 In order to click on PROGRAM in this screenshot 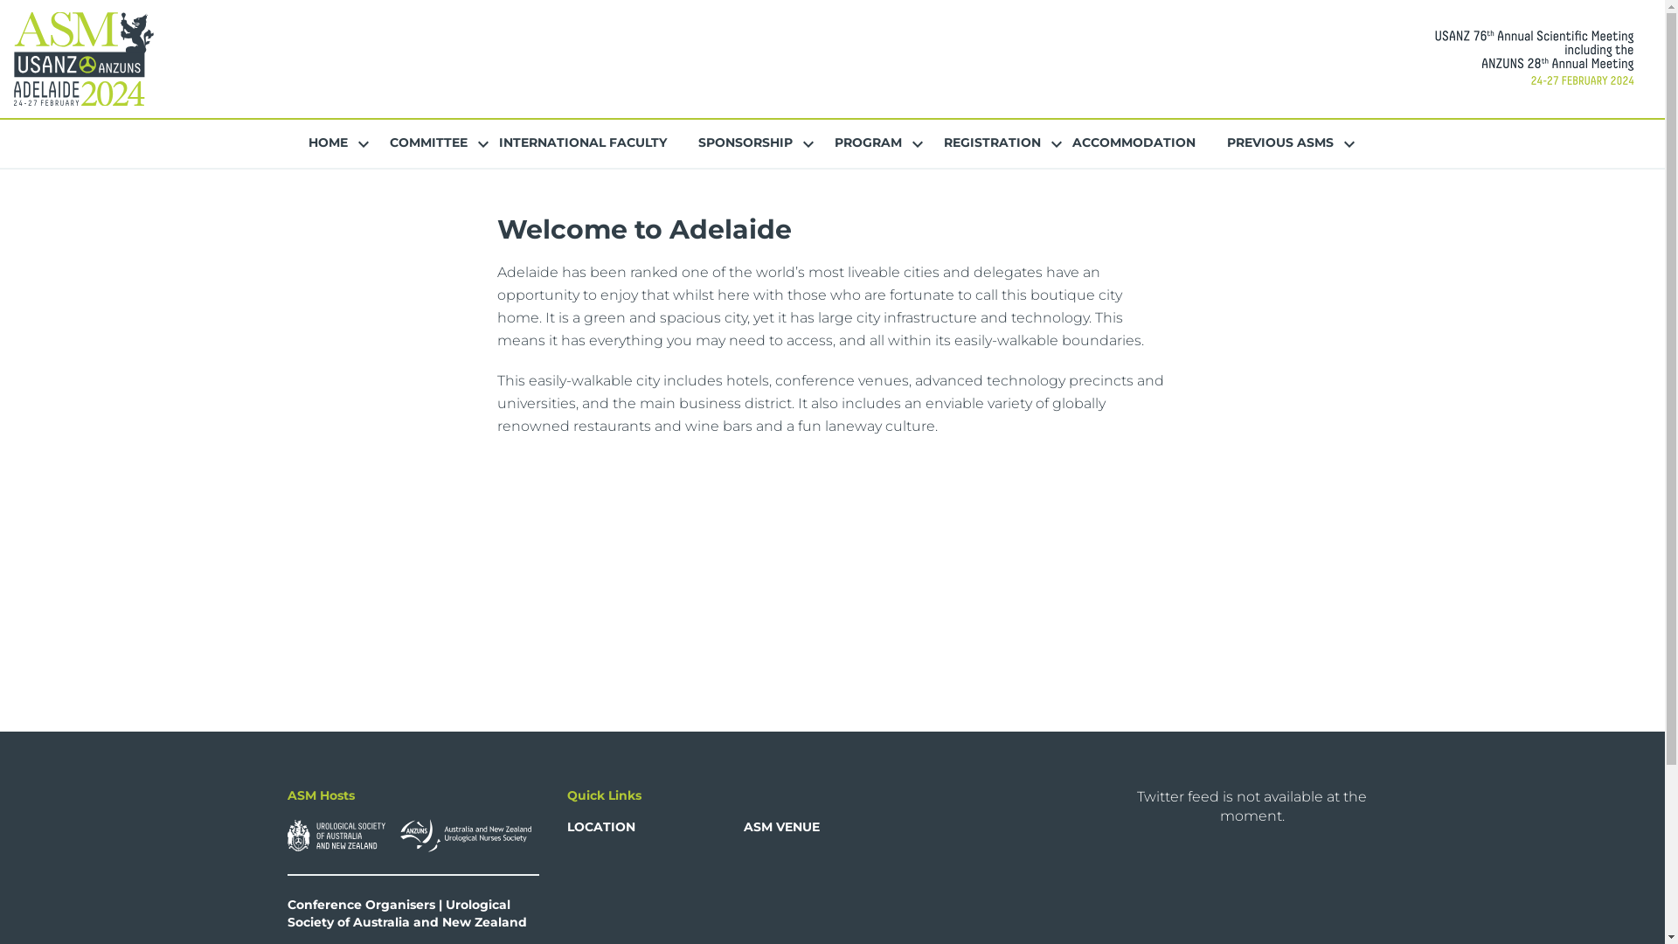, I will do `click(867, 143)`.